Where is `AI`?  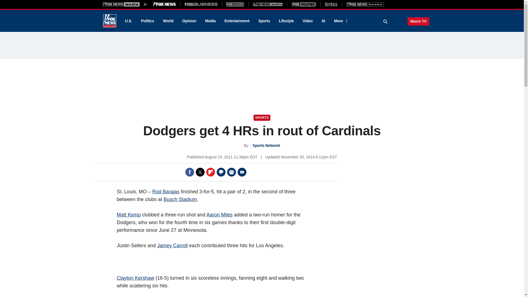
AI is located at coordinates (323, 21).